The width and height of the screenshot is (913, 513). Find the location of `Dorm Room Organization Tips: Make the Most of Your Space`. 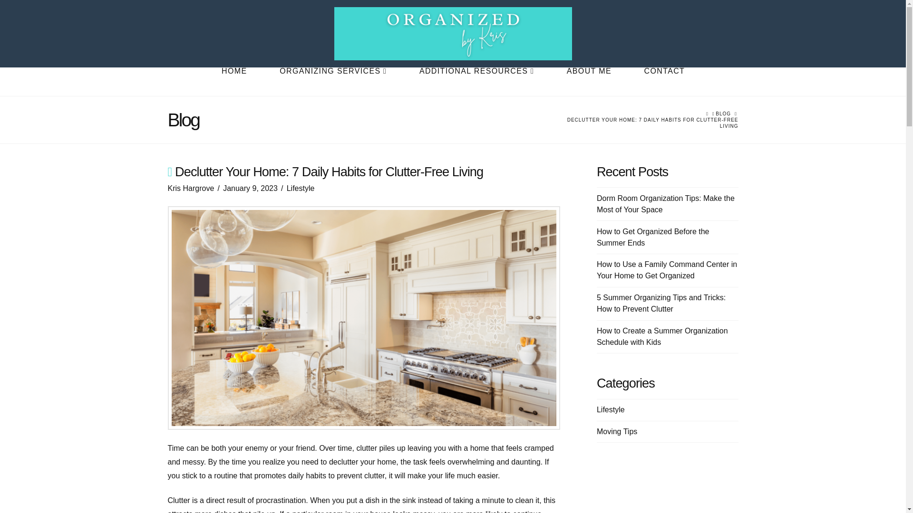

Dorm Room Organization Tips: Make the Most of Your Space is located at coordinates (666, 204).